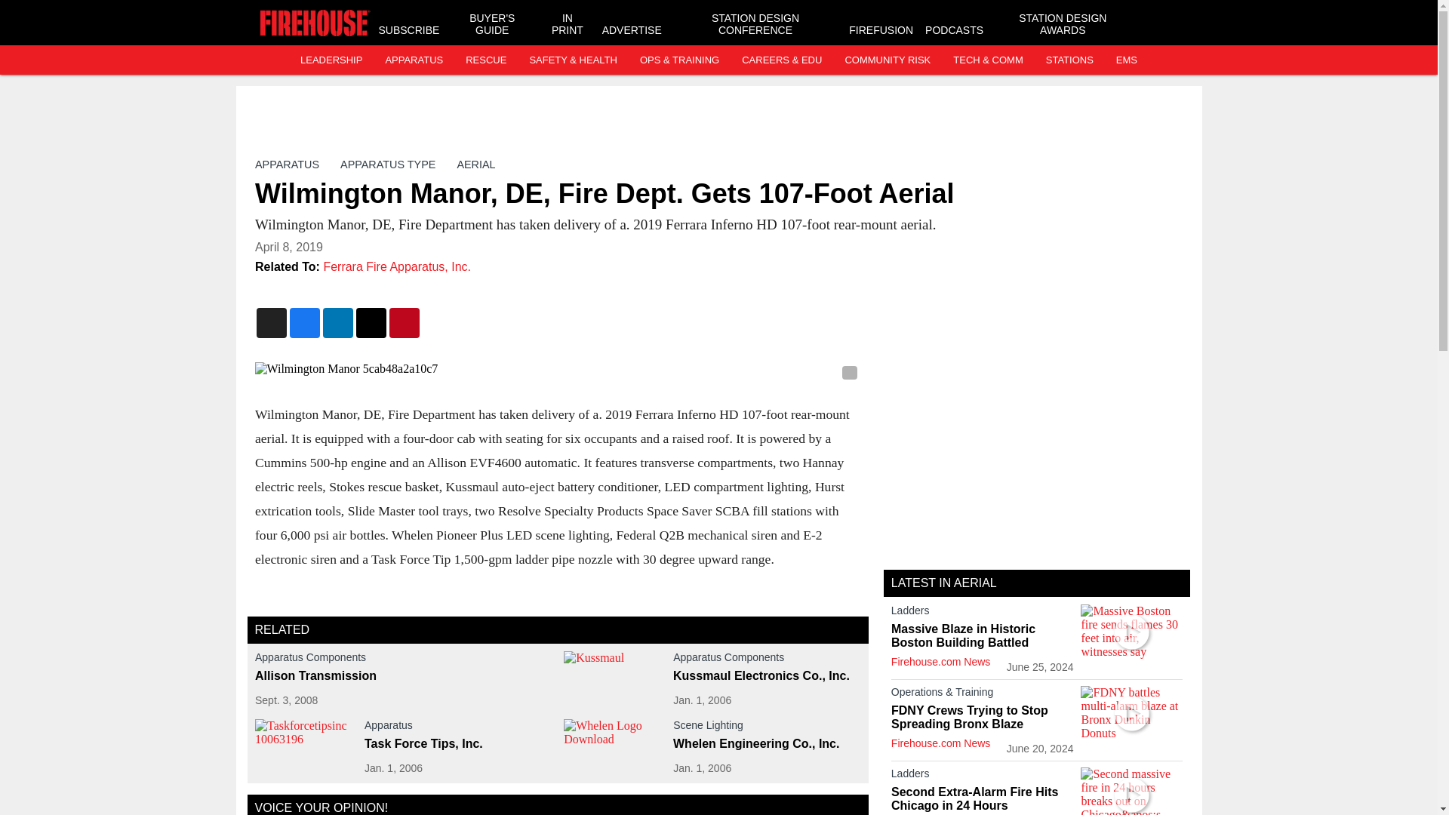 Image resolution: width=1449 pixels, height=815 pixels. I want to click on Whelen Logo Download, so click(614, 747).